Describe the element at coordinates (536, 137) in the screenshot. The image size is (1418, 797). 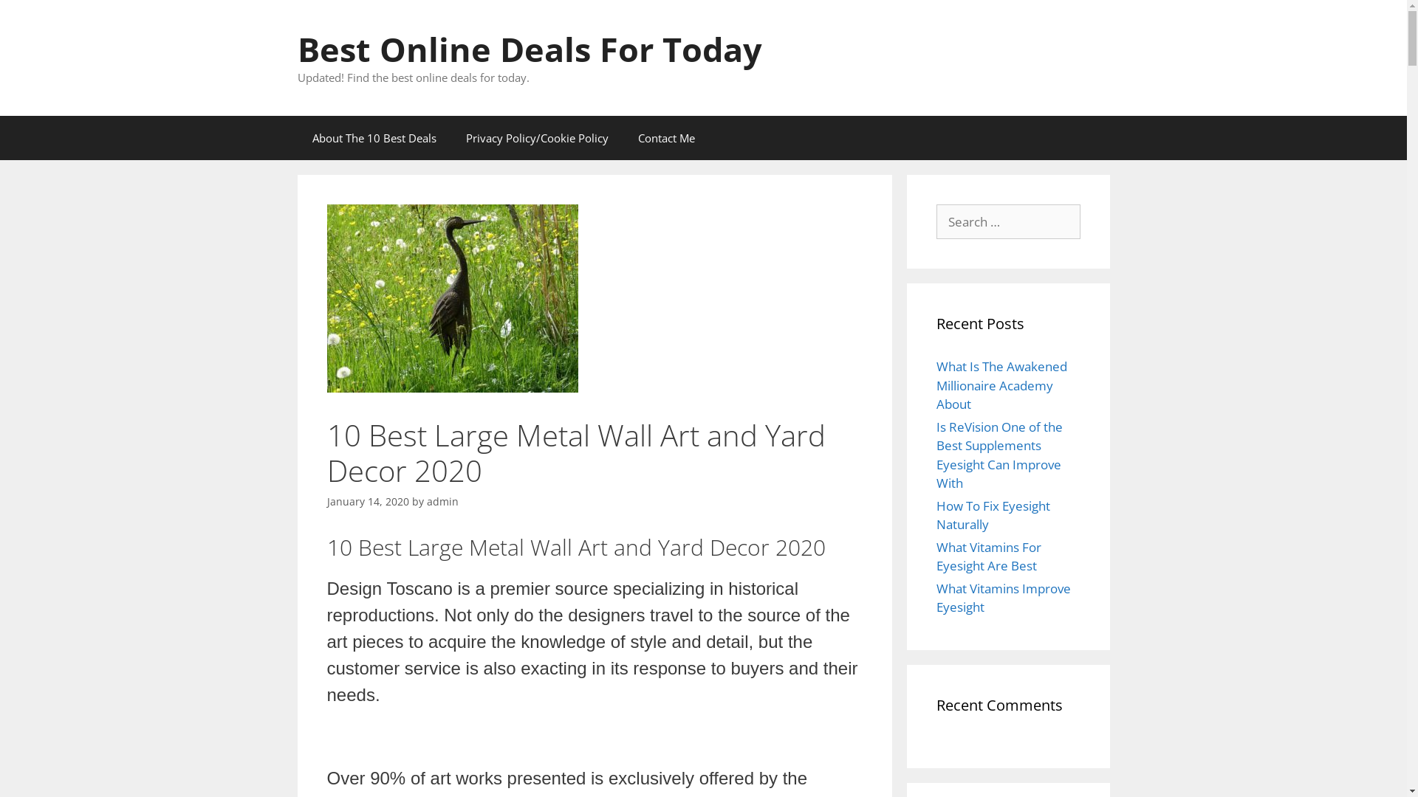
I see `Privacy Policy/Cookie Policy` at that location.